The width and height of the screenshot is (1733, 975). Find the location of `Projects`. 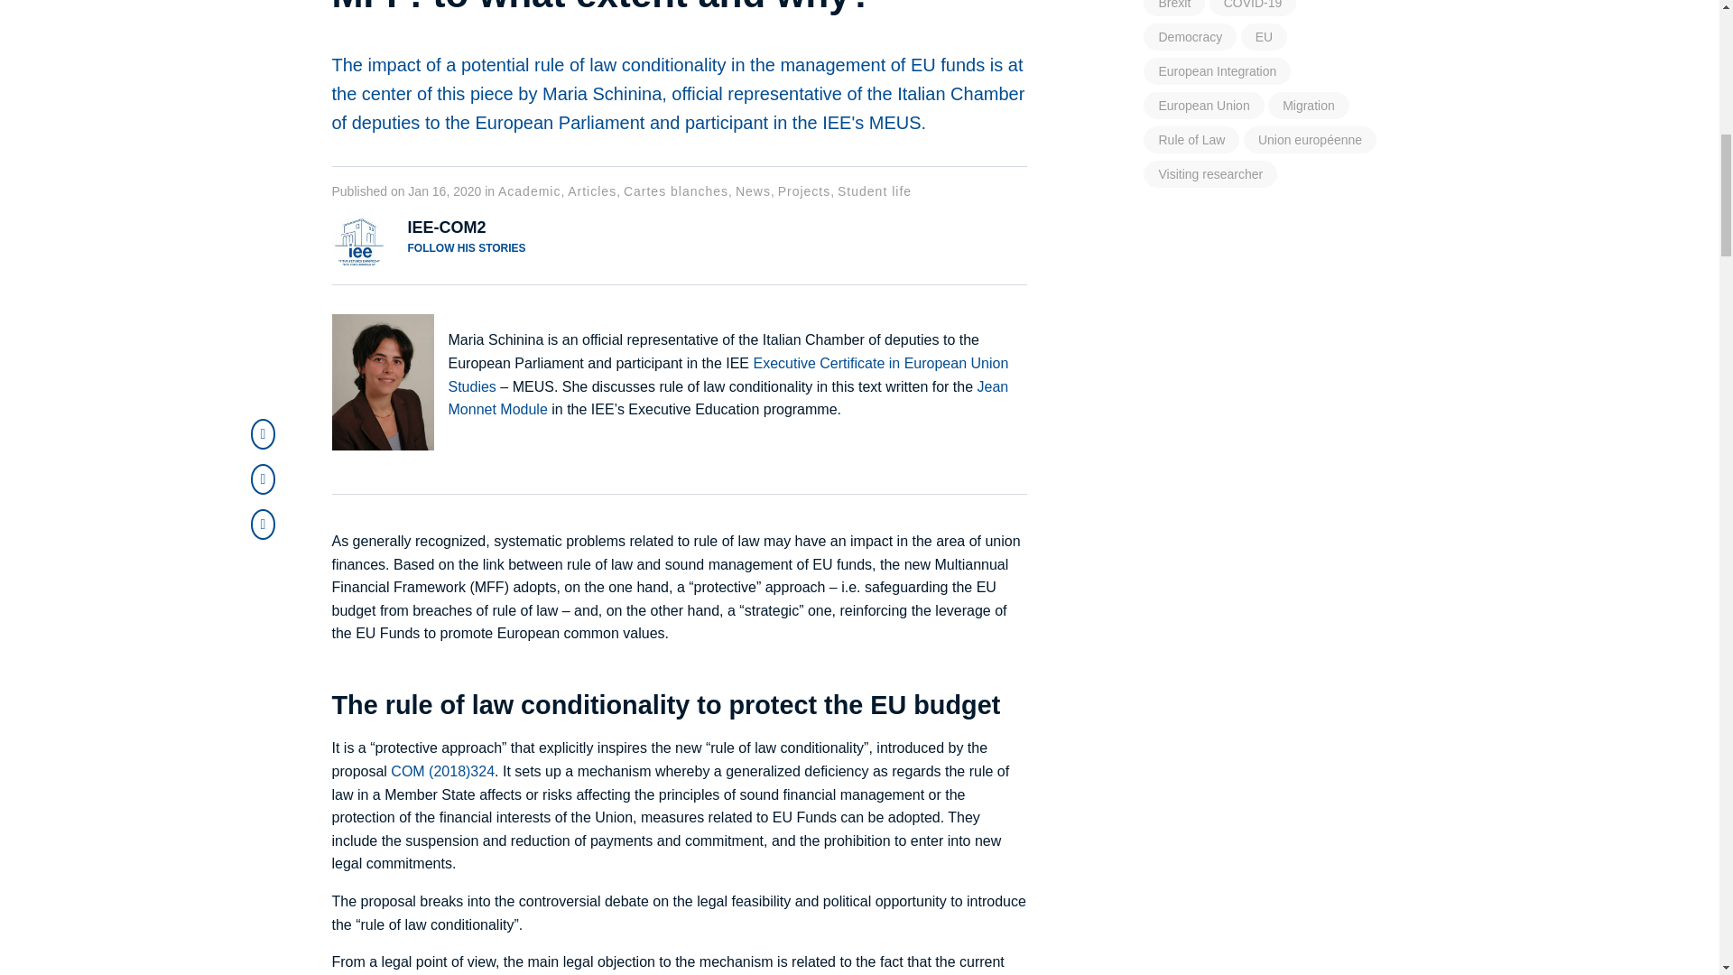

Projects is located at coordinates (805, 191).